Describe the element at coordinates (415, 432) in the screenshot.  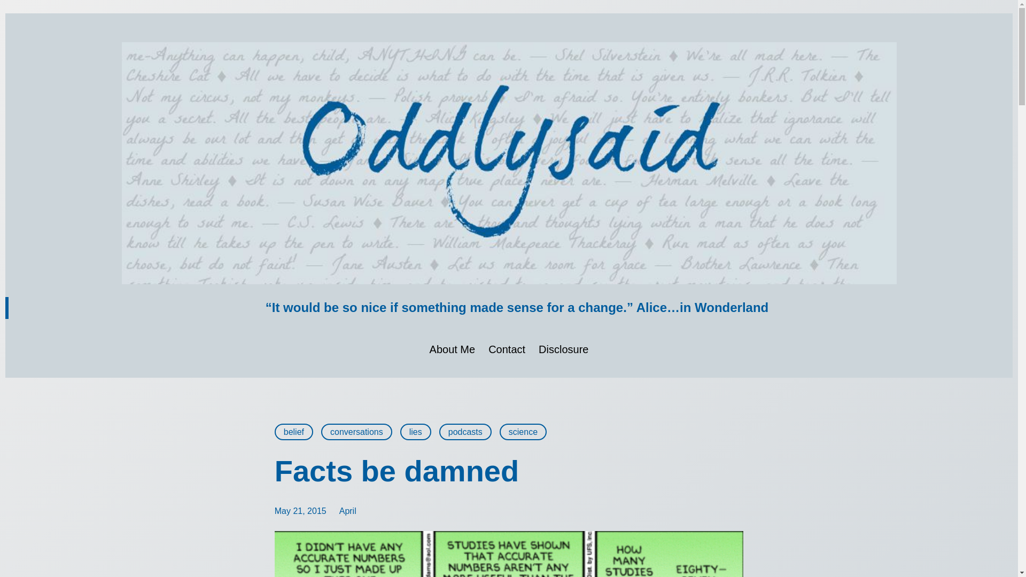
I see `lies` at that location.